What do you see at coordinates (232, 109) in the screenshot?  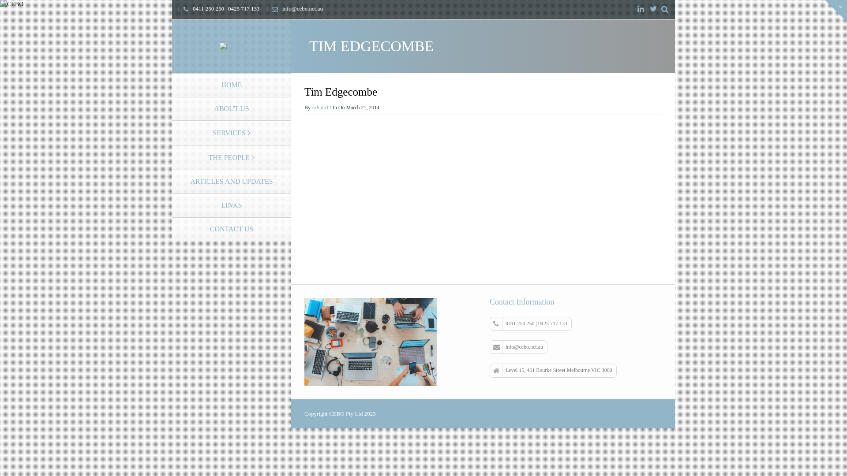 I see `ABOUT US` at bounding box center [232, 109].